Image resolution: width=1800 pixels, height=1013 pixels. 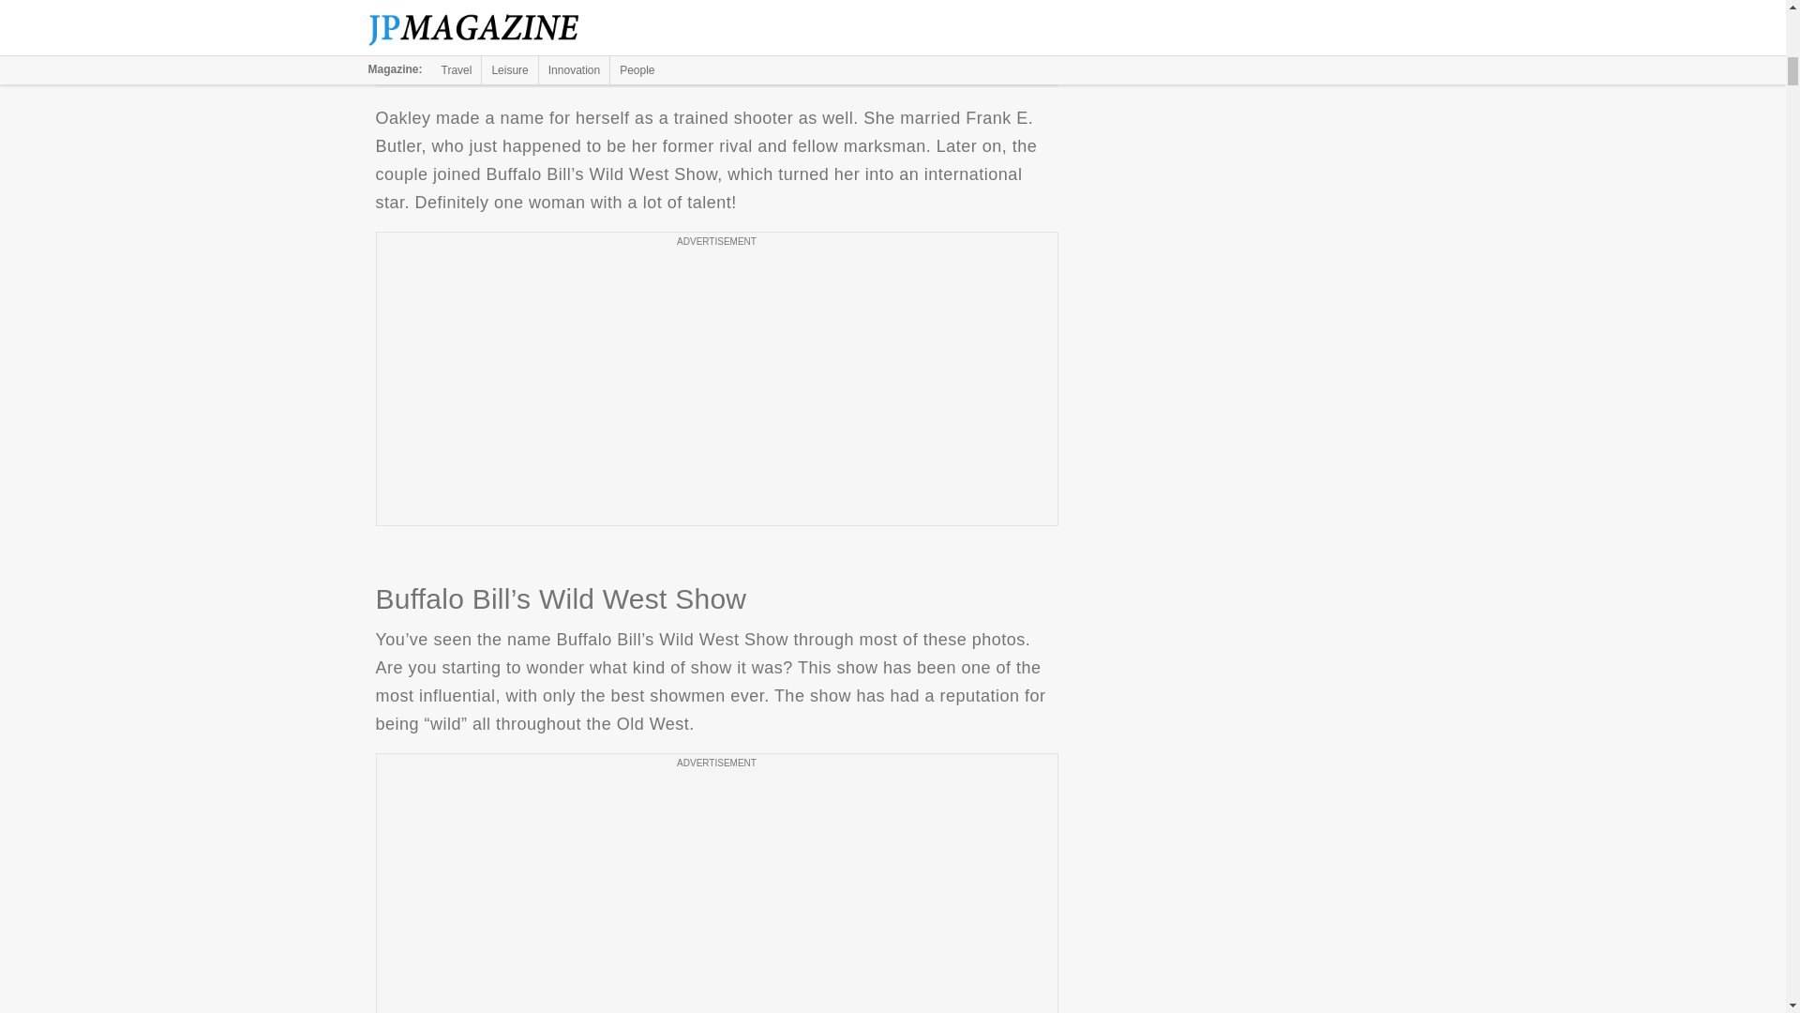 I want to click on Annie Oakley, so click(x=716, y=36).